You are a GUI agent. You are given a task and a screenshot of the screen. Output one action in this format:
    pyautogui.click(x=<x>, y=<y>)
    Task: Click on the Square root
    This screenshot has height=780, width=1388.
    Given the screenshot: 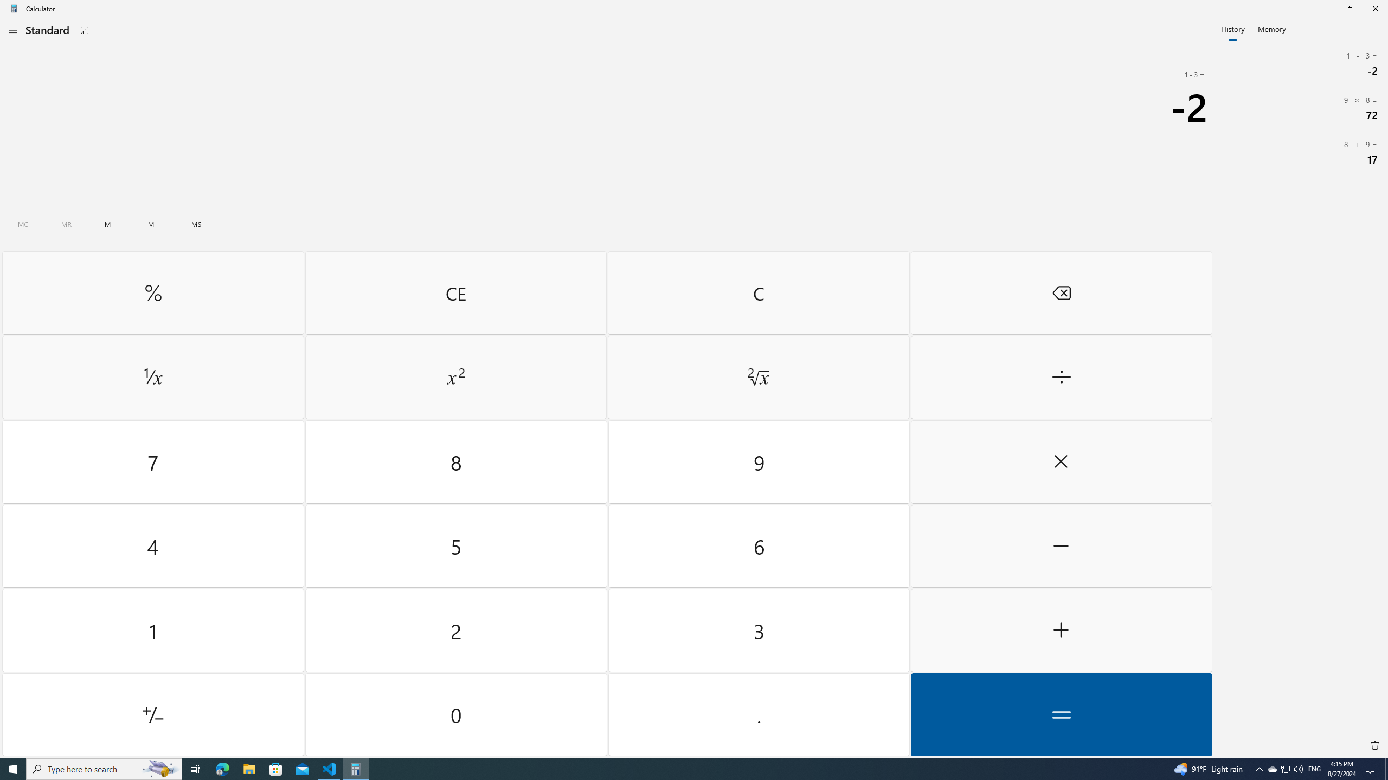 What is the action you would take?
    pyautogui.click(x=758, y=292)
    